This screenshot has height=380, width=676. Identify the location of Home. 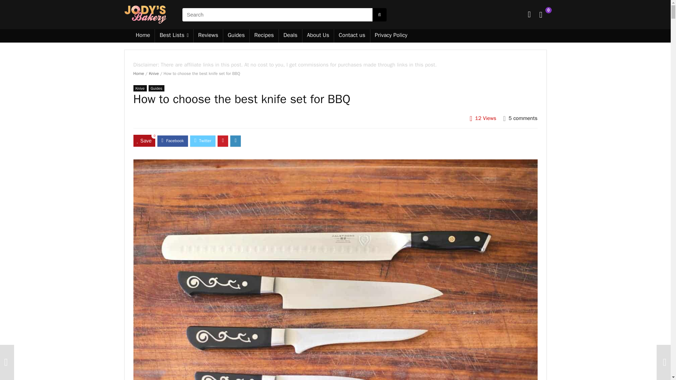
(138, 73).